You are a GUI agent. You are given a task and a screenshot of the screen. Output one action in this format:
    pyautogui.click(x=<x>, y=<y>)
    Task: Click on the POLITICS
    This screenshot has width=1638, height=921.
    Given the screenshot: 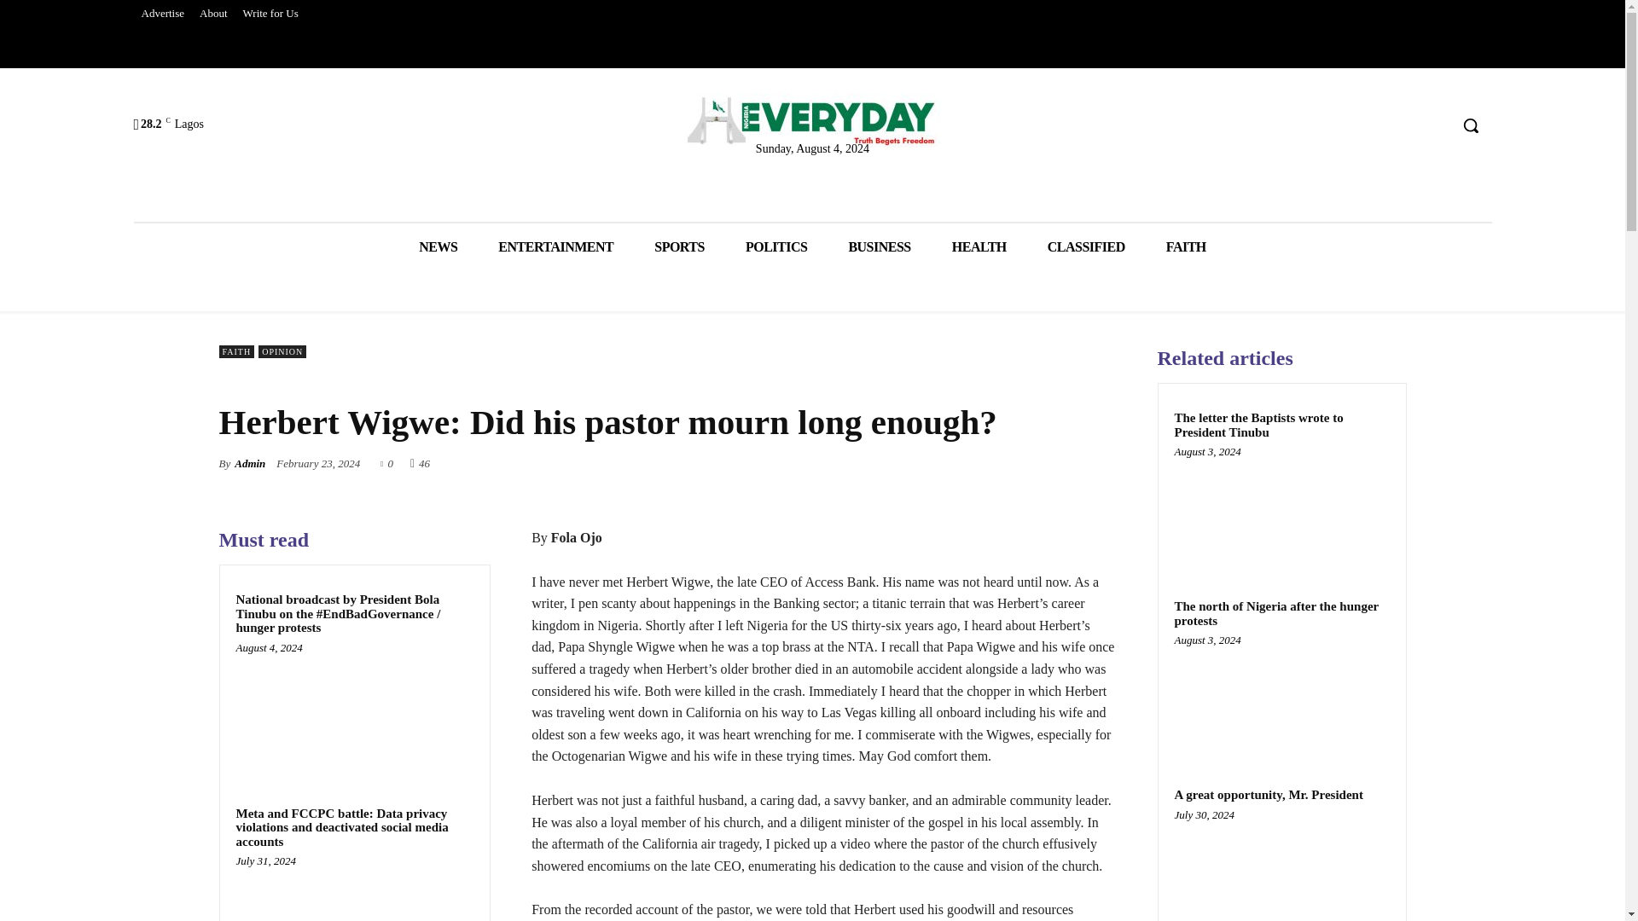 What is the action you would take?
    pyautogui.click(x=776, y=247)
    